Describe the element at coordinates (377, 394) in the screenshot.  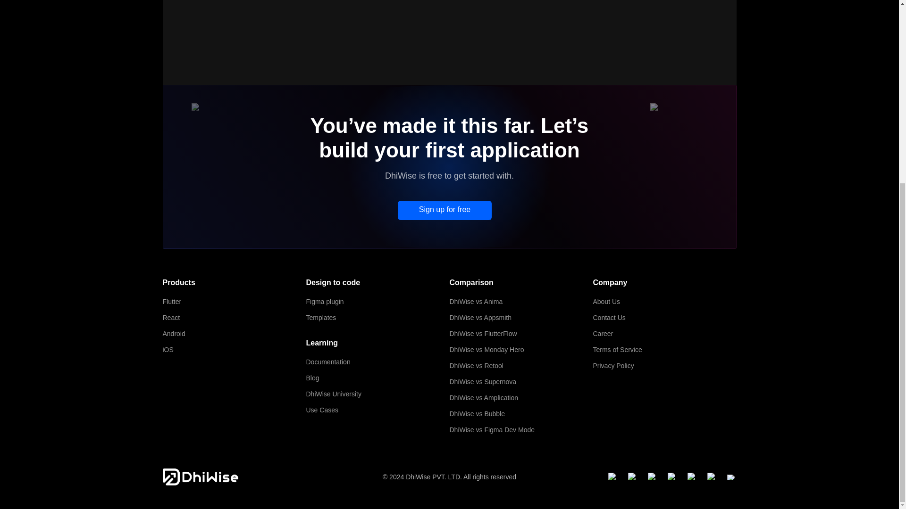
I see `DhiWise University` at that location.